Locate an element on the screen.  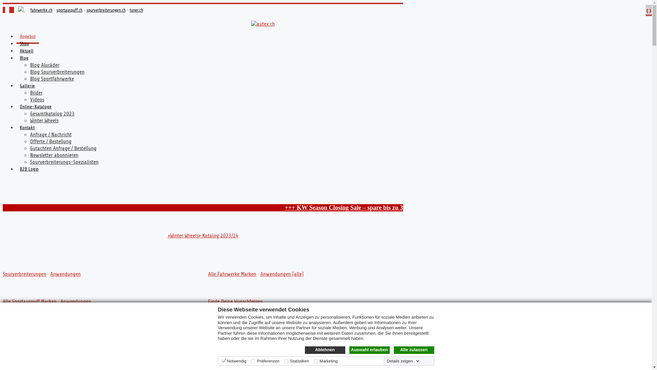
Shop is located at coordinates (25, 45).